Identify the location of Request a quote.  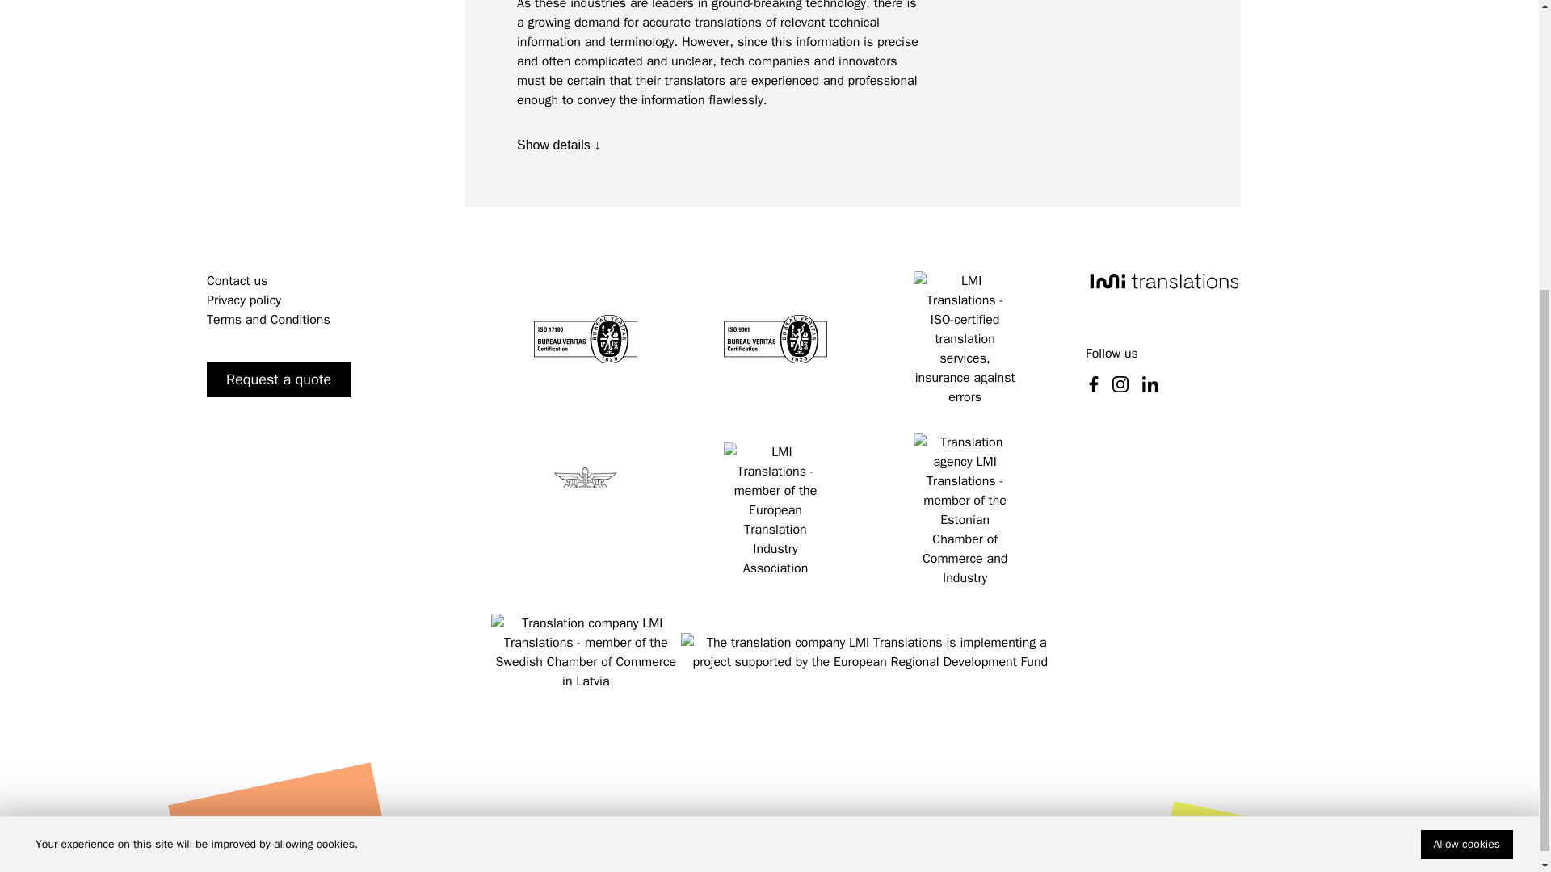
(278, 379).